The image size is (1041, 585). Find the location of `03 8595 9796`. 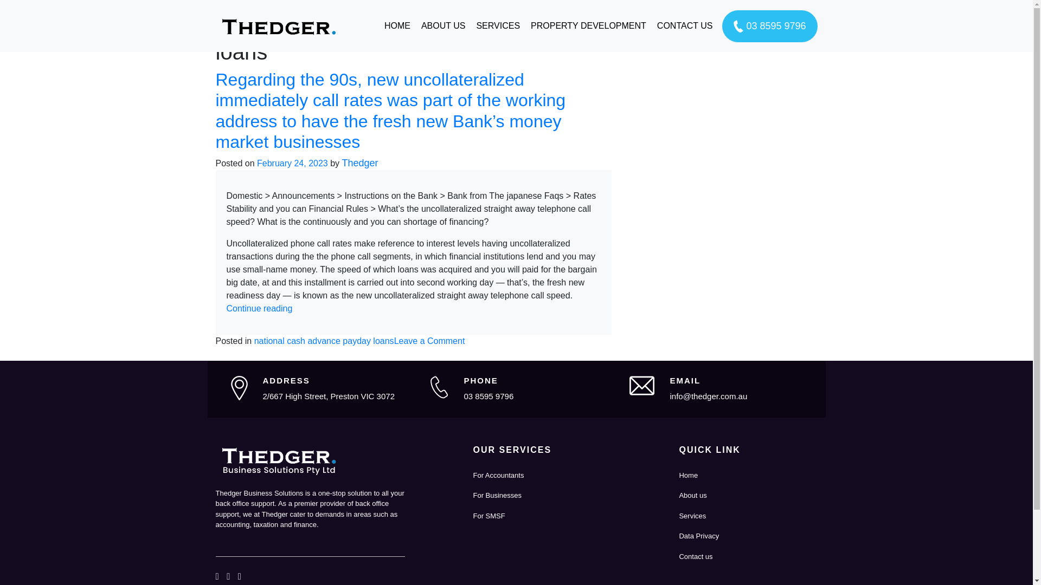

03 8595 9796 is located at coordinates (488, 395).